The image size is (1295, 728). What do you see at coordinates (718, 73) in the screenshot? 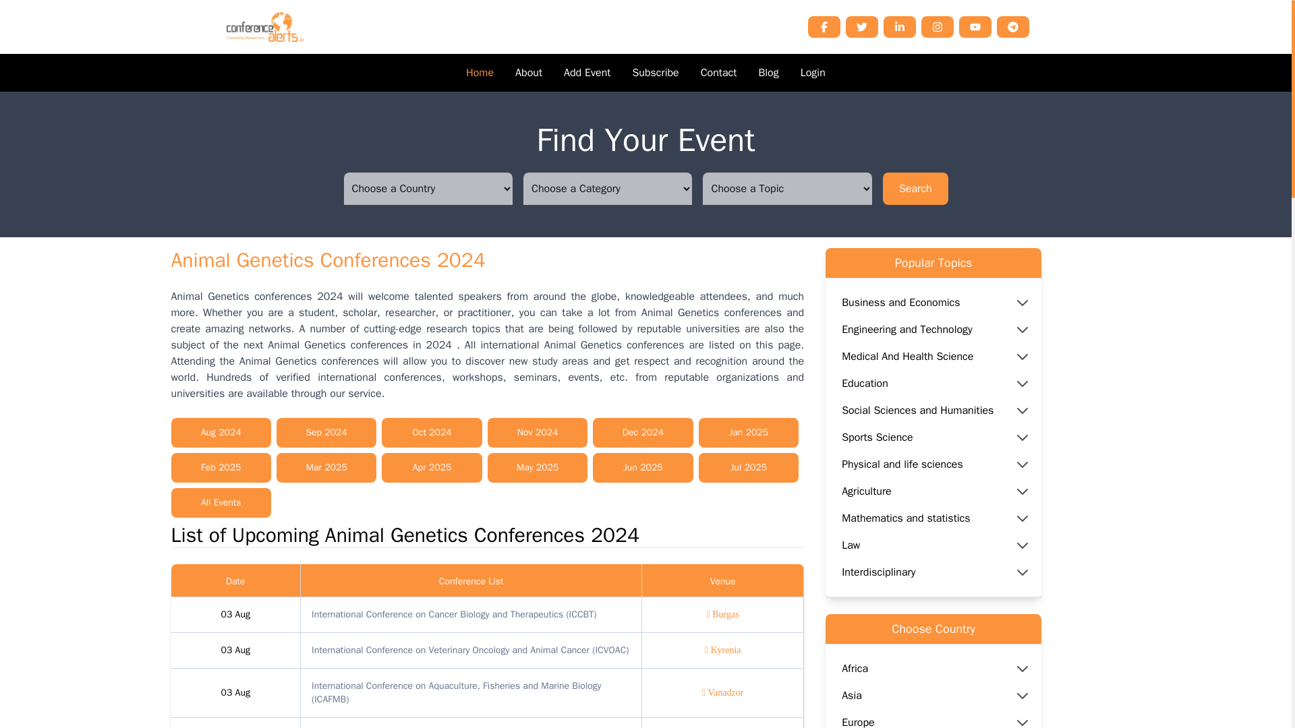
I see `Contact` at bounding box center [718, 73].